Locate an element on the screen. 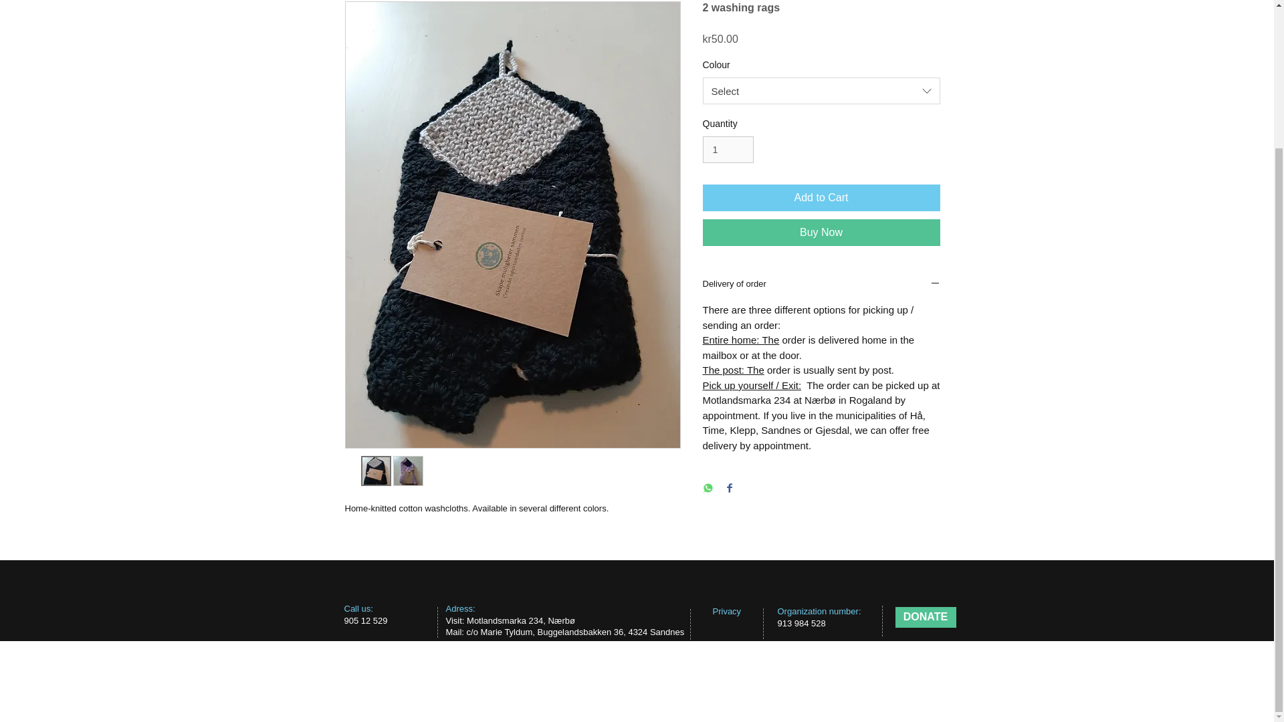 The height and width of the screenshot is (722, 1284). 1 is located at coordinates (728, 150).